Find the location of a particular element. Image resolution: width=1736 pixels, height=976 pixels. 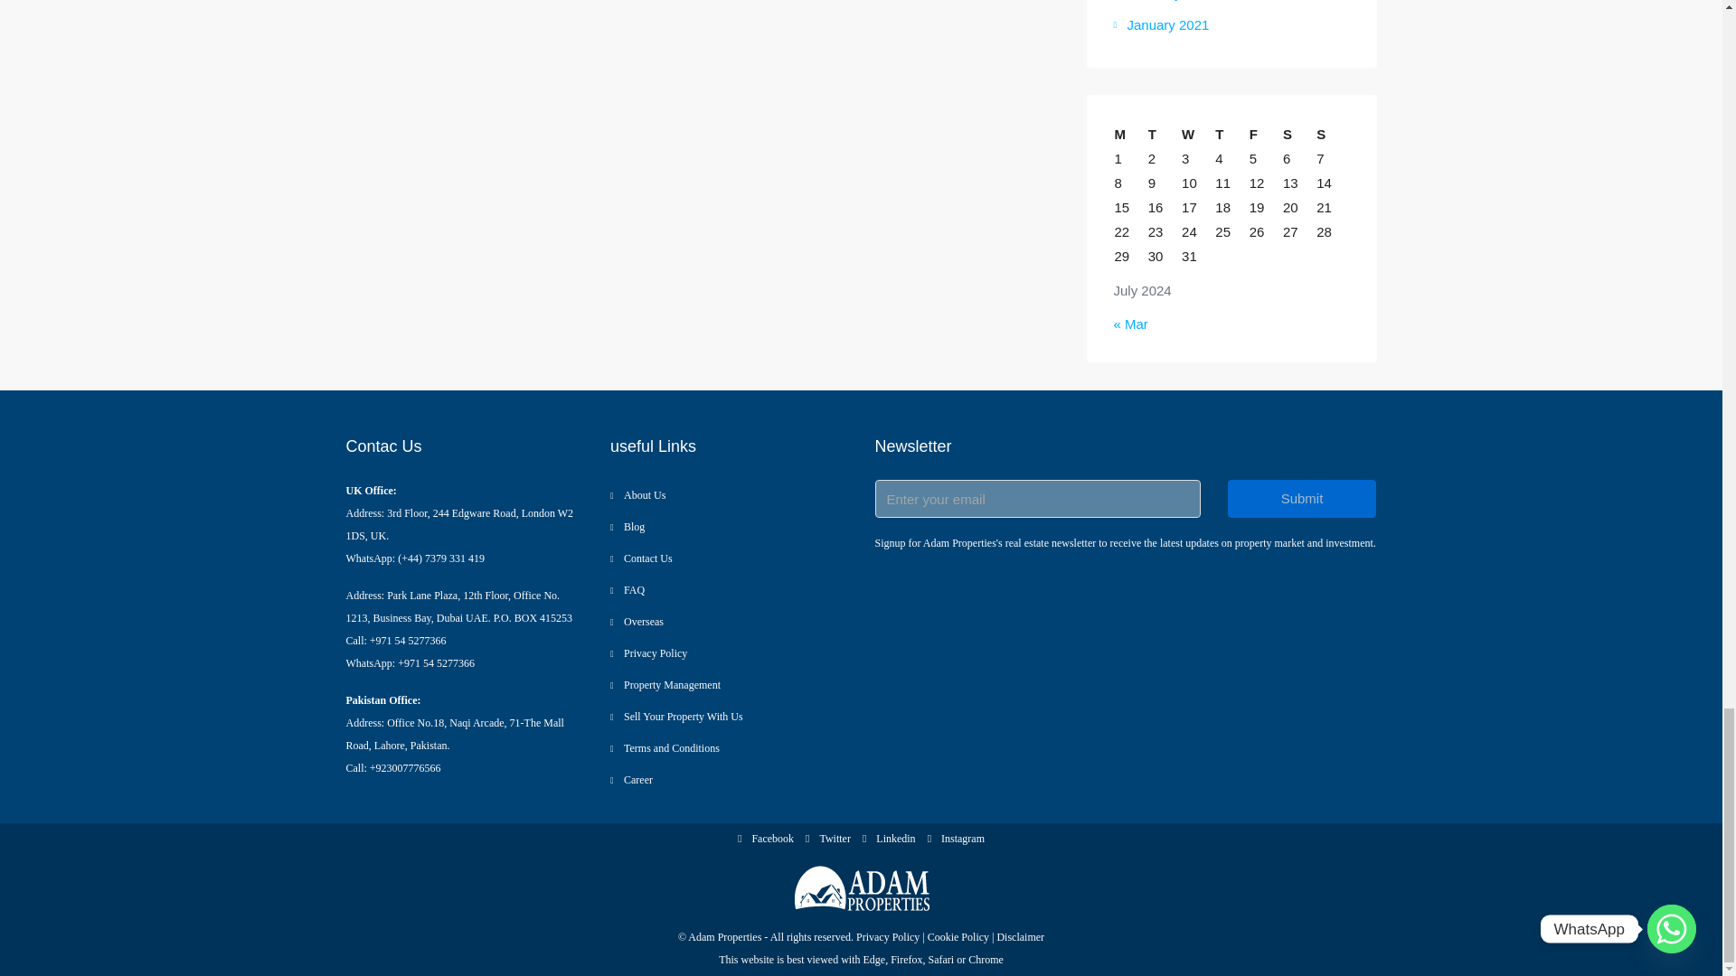

Saturday is located at coordinates (1298, 134).